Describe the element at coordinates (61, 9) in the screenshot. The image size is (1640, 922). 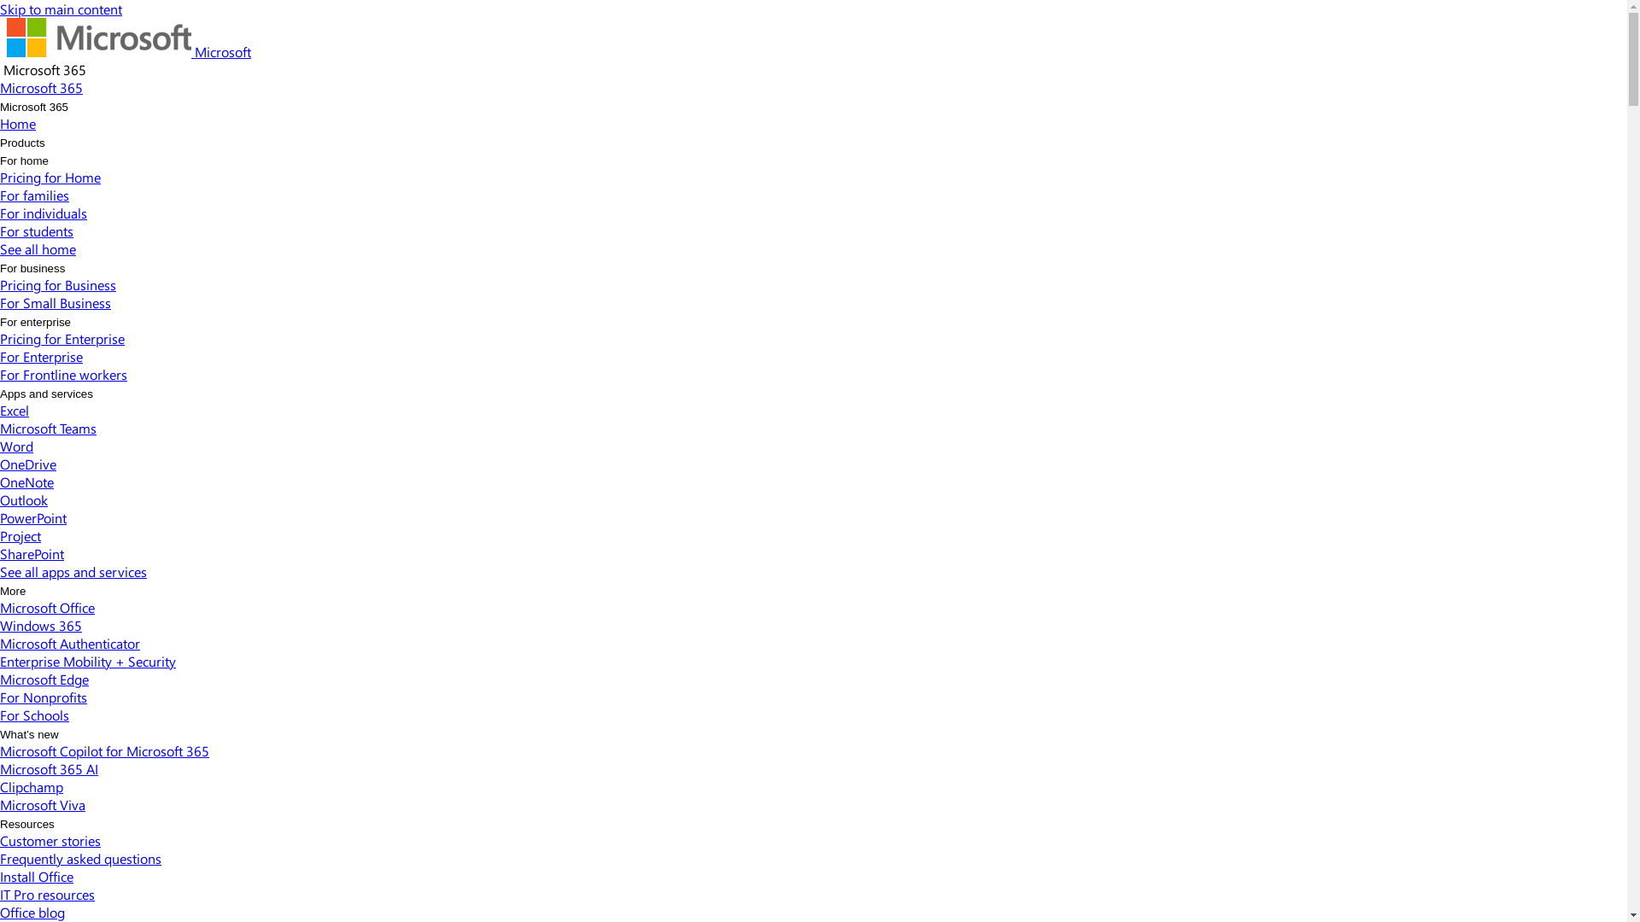
I see `Skip to main content` at that location.